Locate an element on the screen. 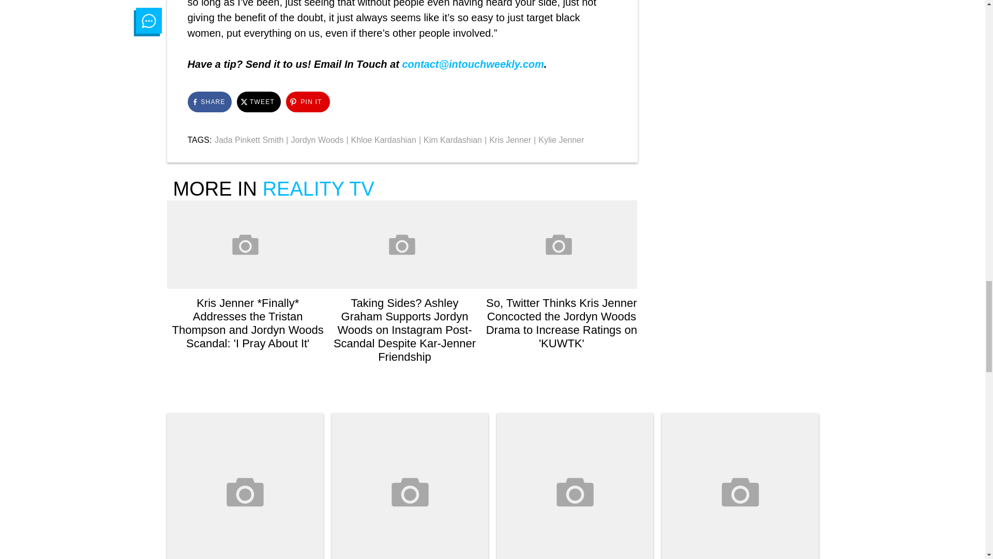 The width and height of the screenshot is (993, 559). Click to share on Facebook is located at coordinates (209, 102).